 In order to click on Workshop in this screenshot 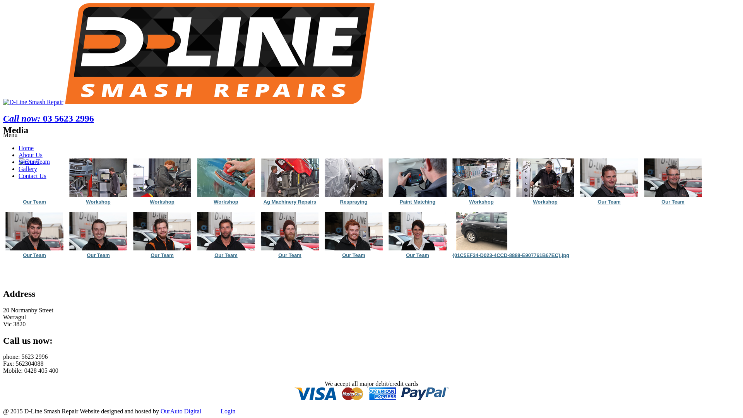, I will do `click(98, 177)`.